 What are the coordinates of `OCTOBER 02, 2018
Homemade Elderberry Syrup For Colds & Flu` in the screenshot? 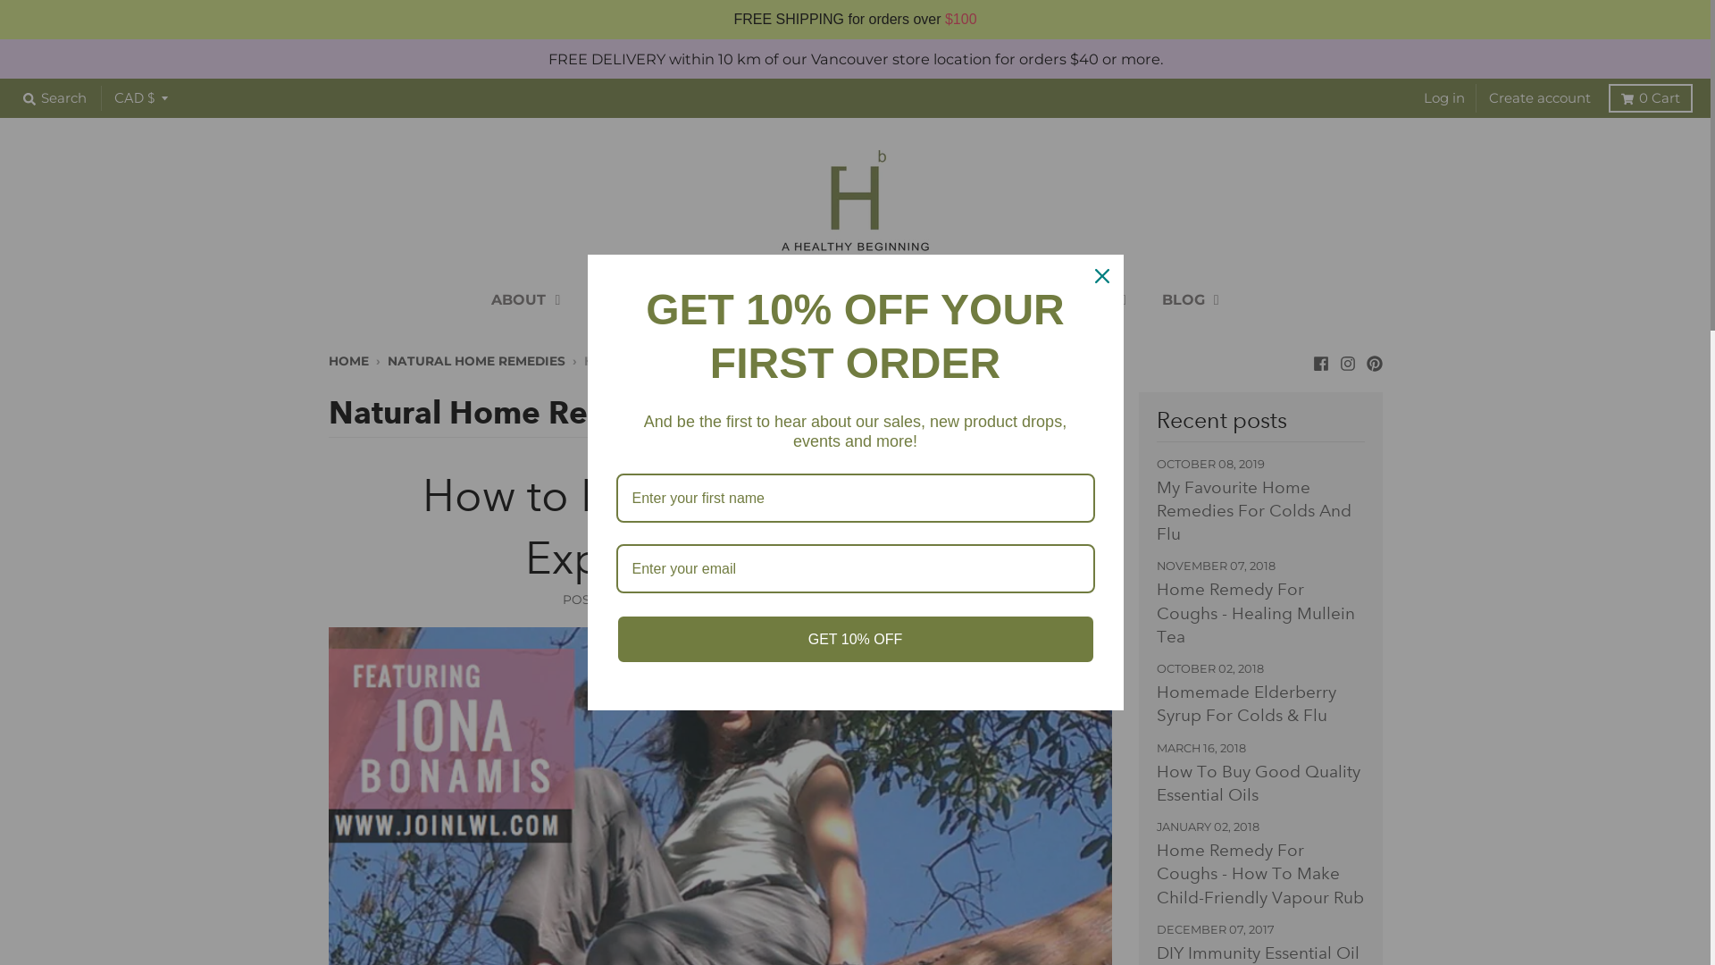 It's located at (1261, 692).